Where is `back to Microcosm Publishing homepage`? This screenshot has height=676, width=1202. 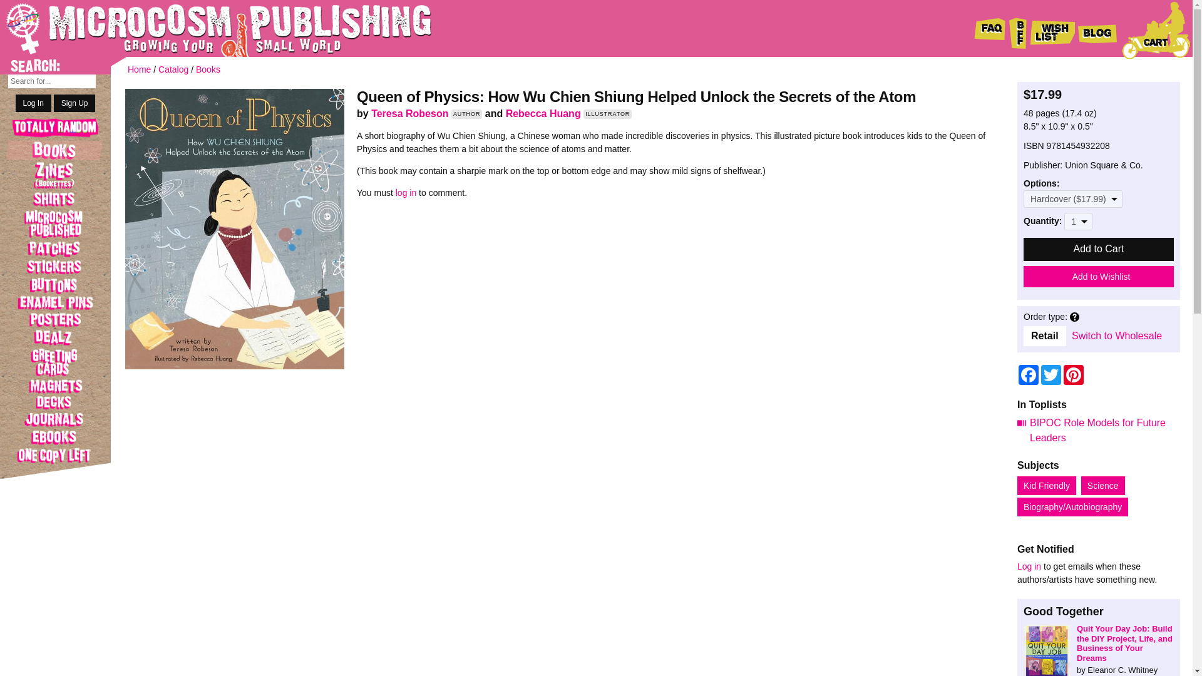 back to Microcosm Publishing homepage is located at coordinates (200, 28).